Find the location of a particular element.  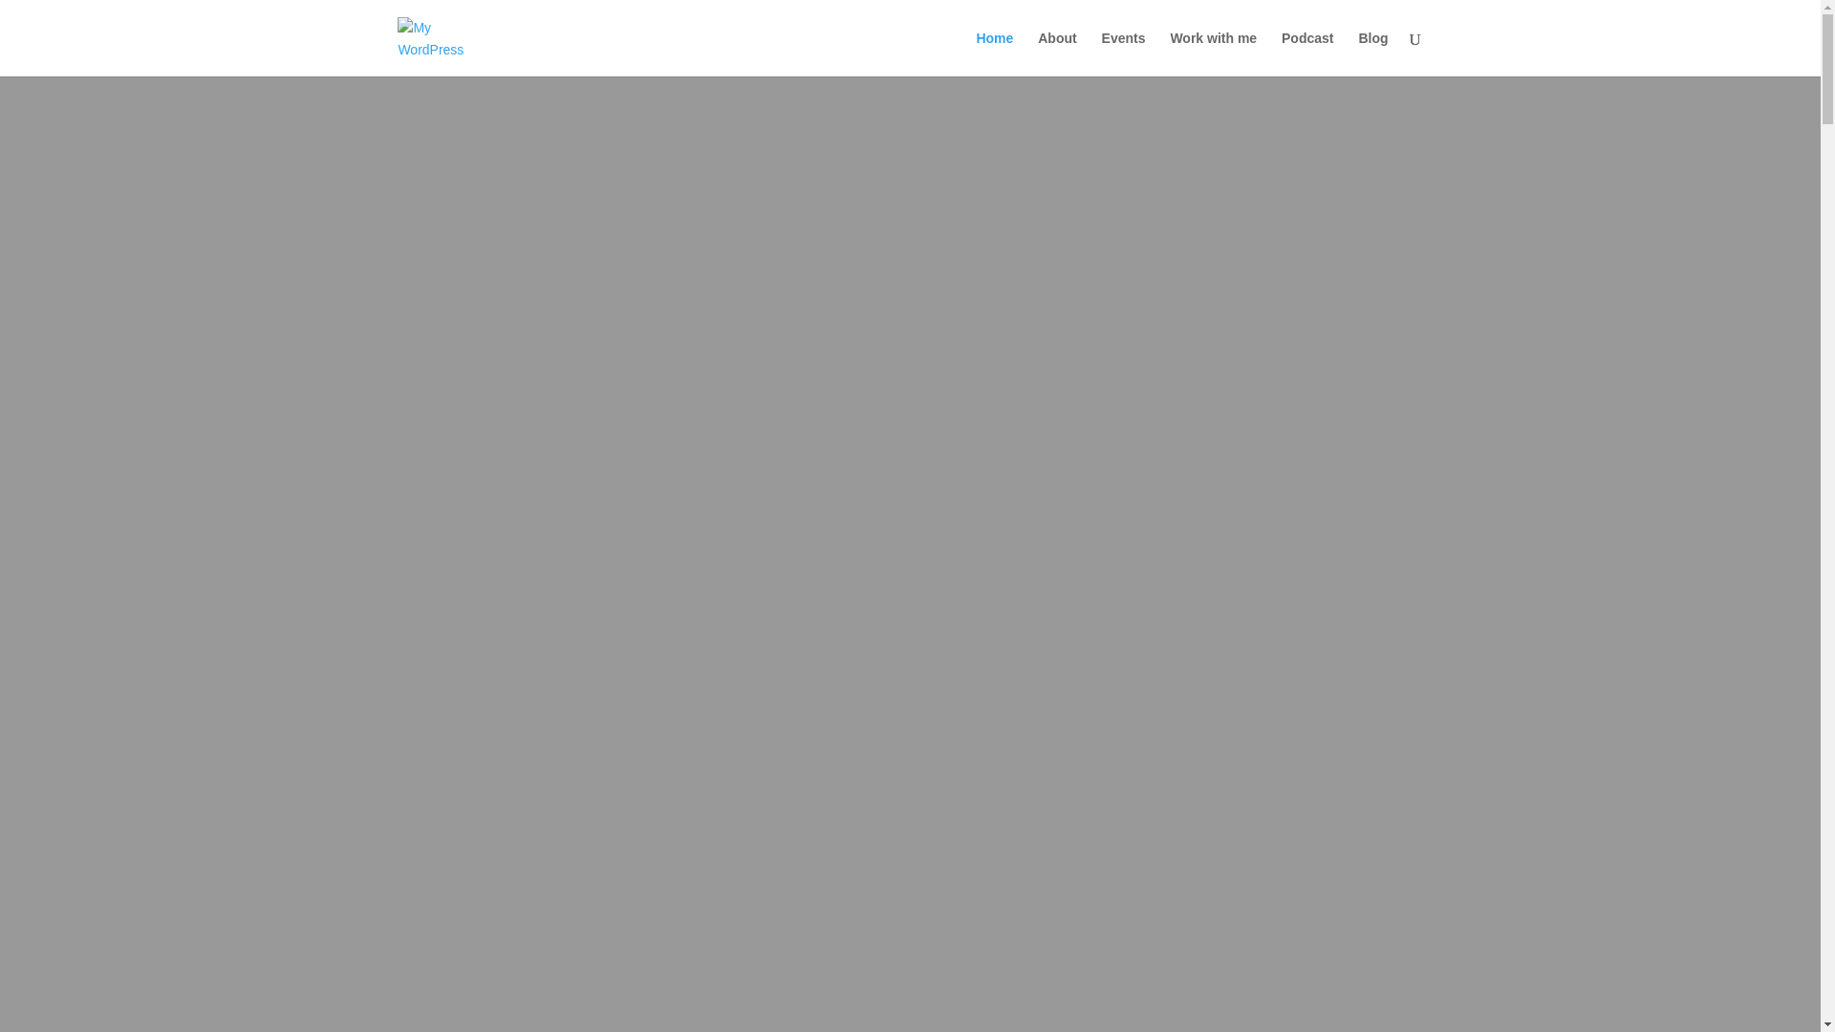

Podcast is located at coordinates (1307, 54).